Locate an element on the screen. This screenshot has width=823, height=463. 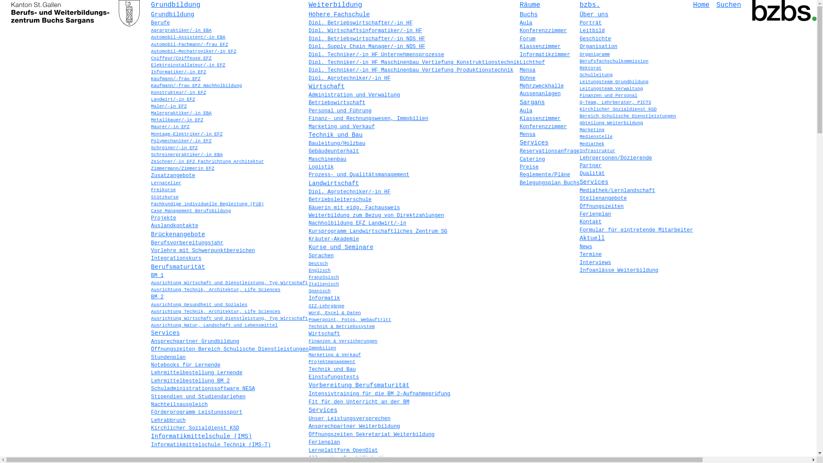
Schreinerpraktiker/-in EBA is located at coordinates (187, 155).